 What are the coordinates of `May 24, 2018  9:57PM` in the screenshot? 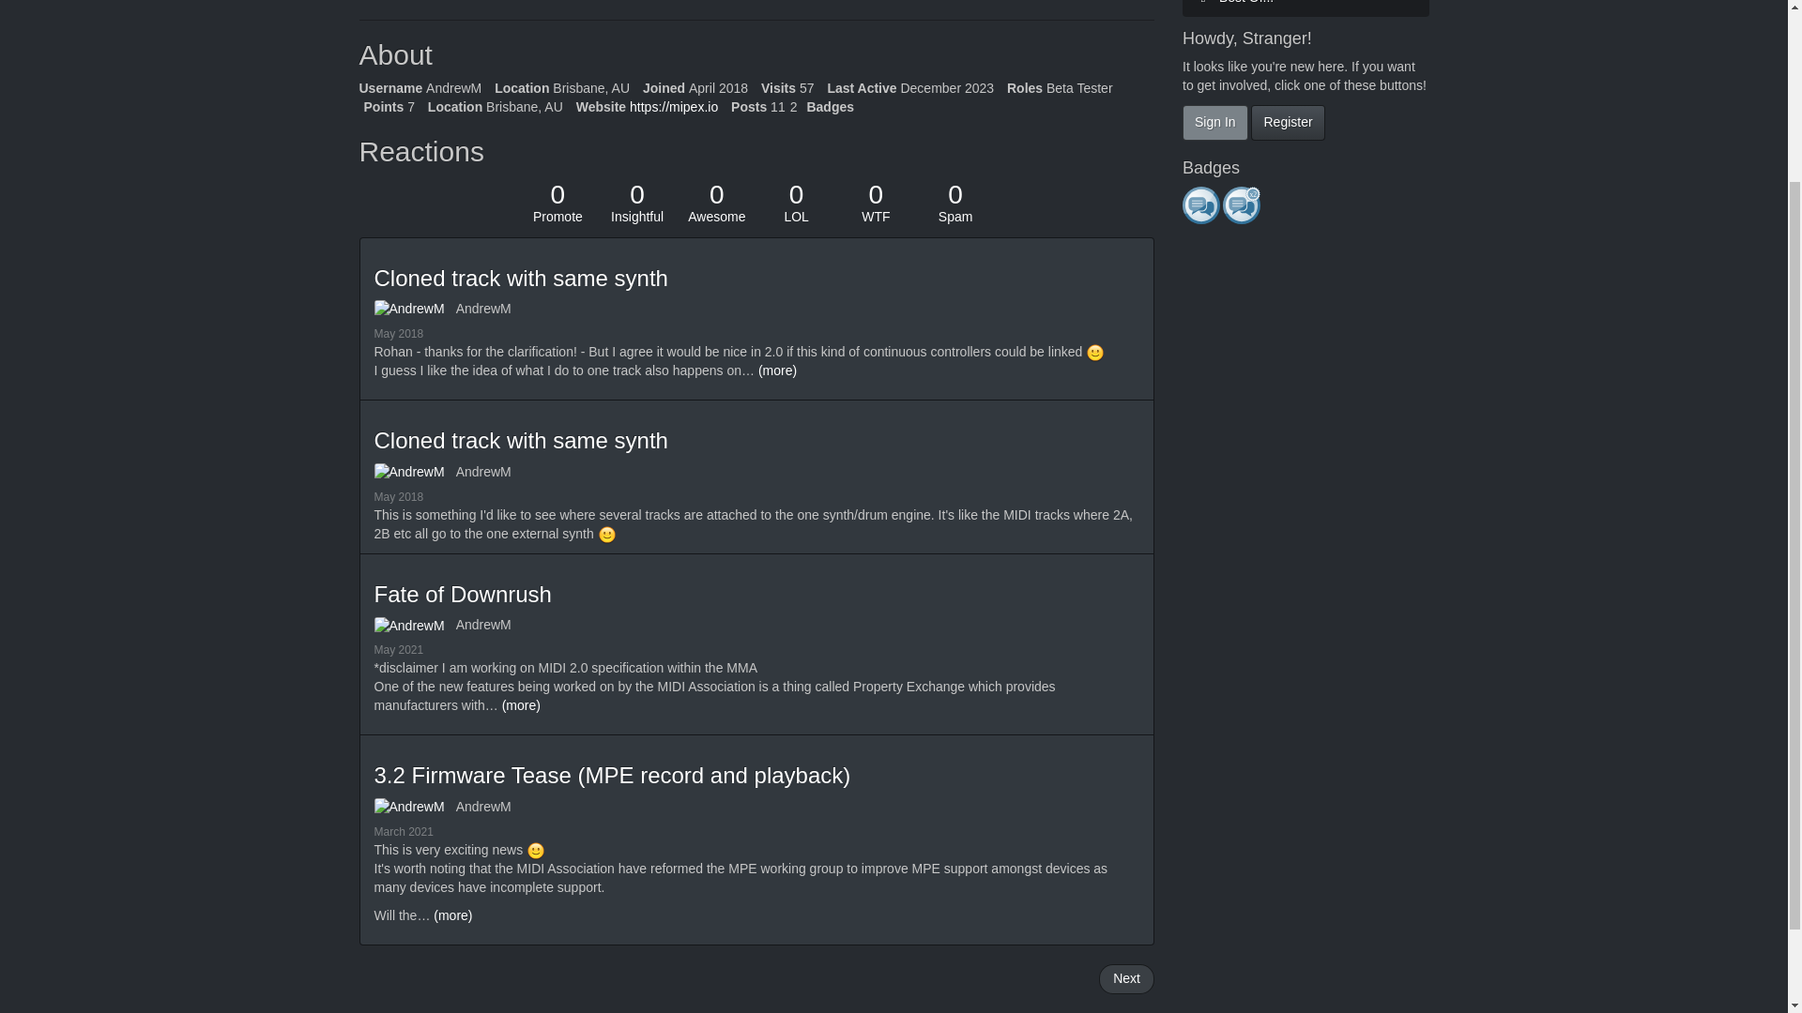 It's located at (520, 439).